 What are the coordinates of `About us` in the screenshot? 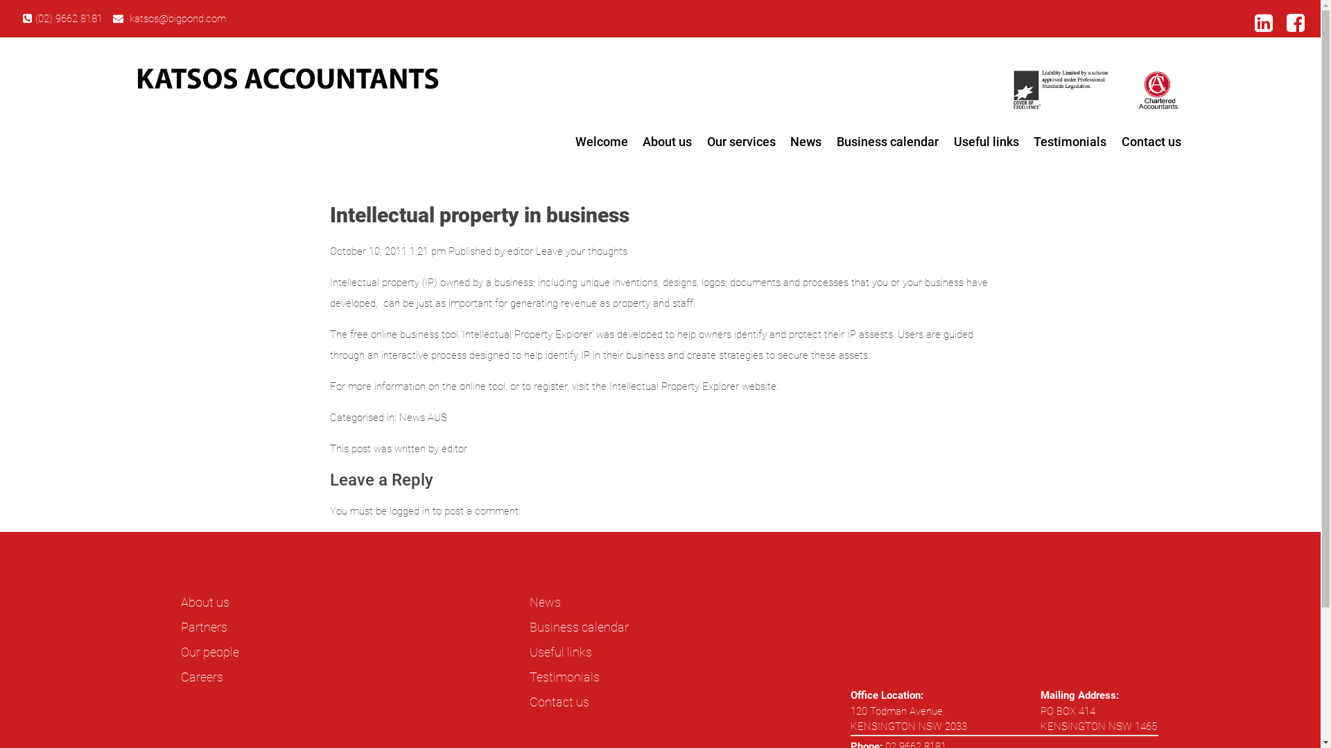 It's located at (205, 603).